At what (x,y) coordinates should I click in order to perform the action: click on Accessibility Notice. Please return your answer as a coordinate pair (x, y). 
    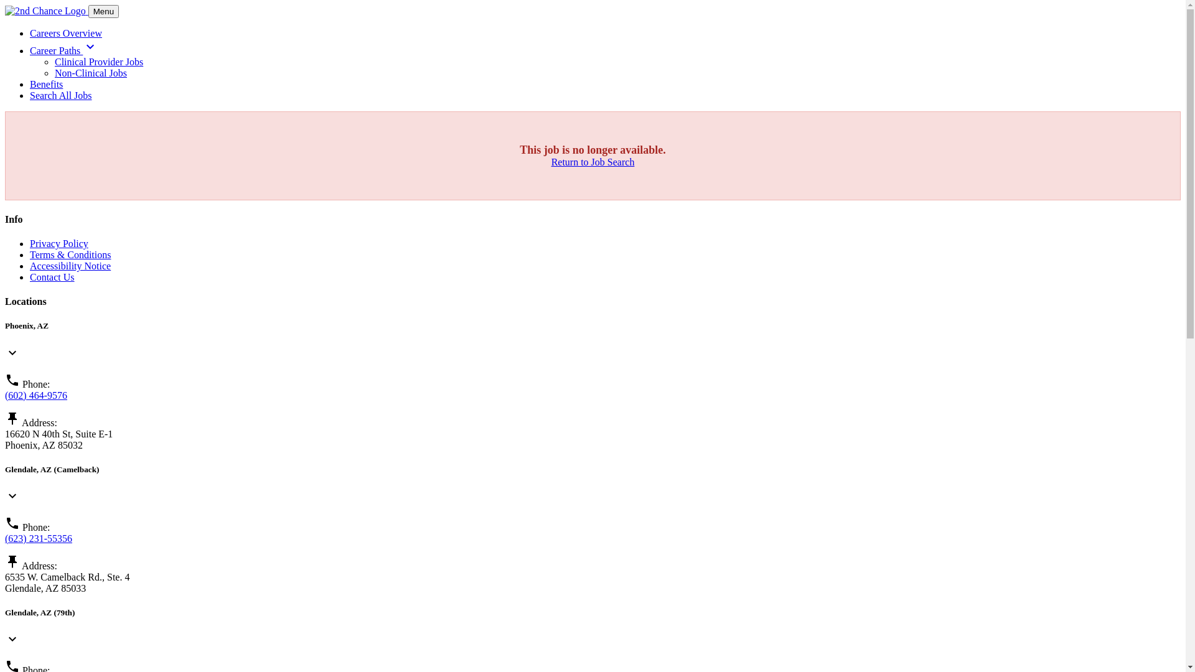
    Looking at the image, I should click on (70, 266).